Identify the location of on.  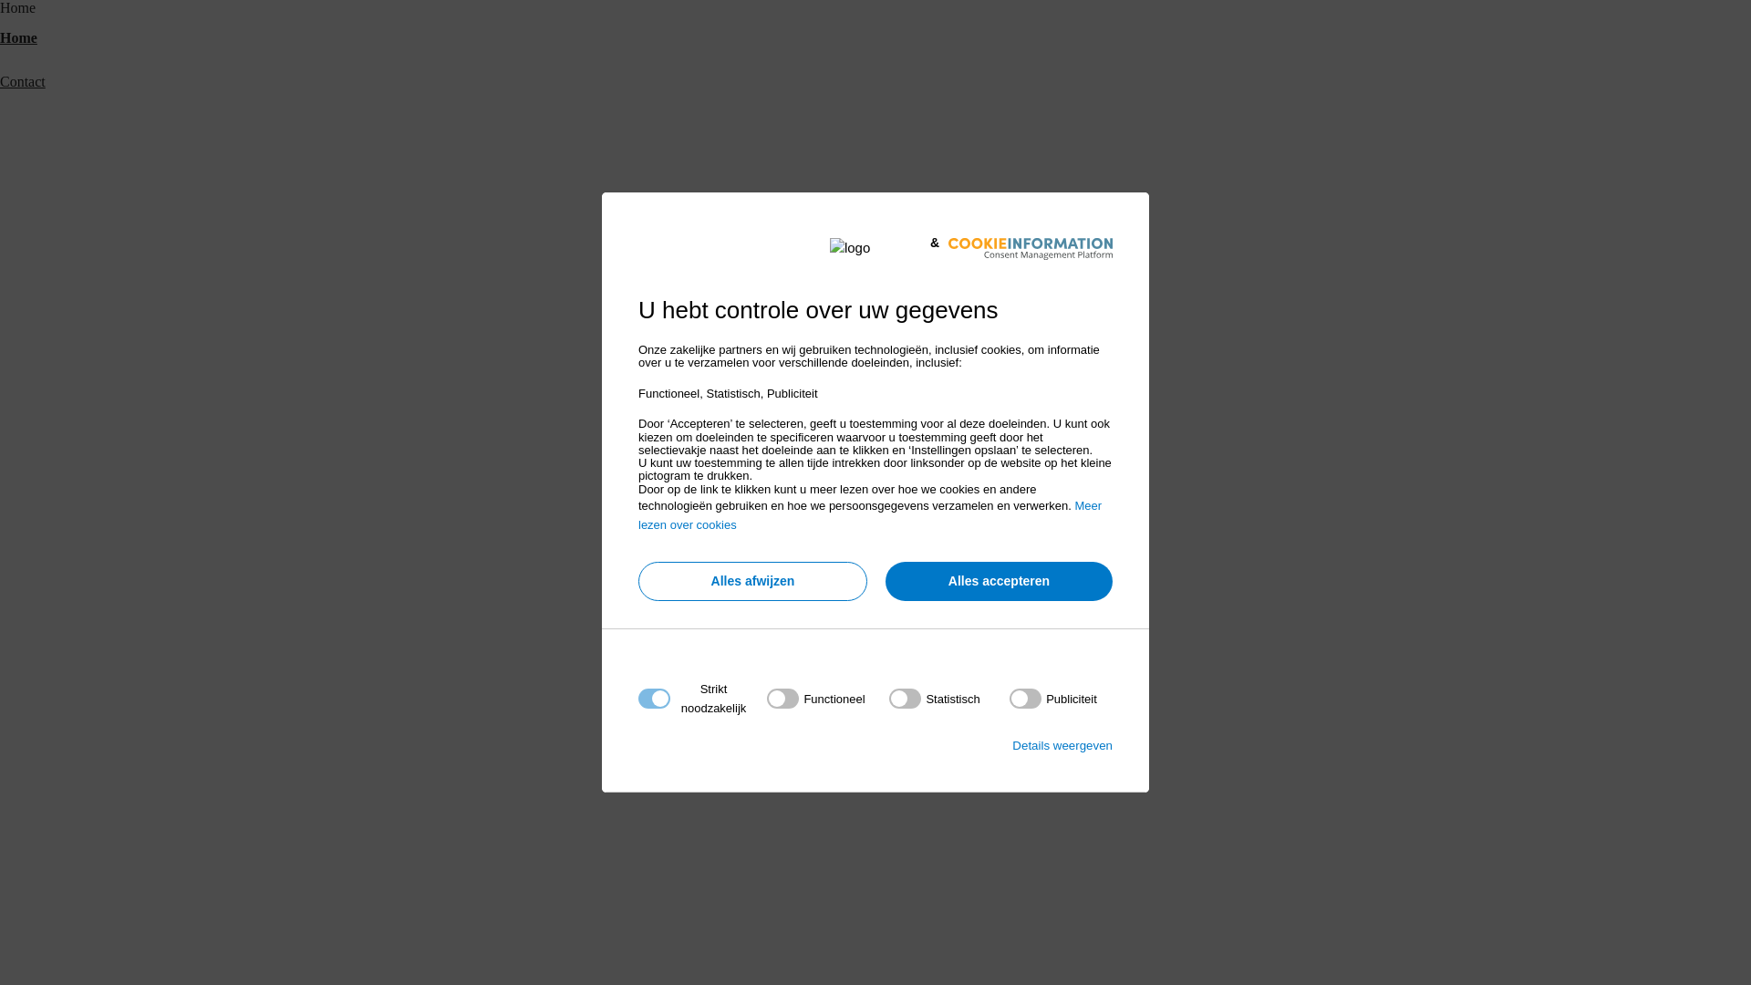
(934, 699).